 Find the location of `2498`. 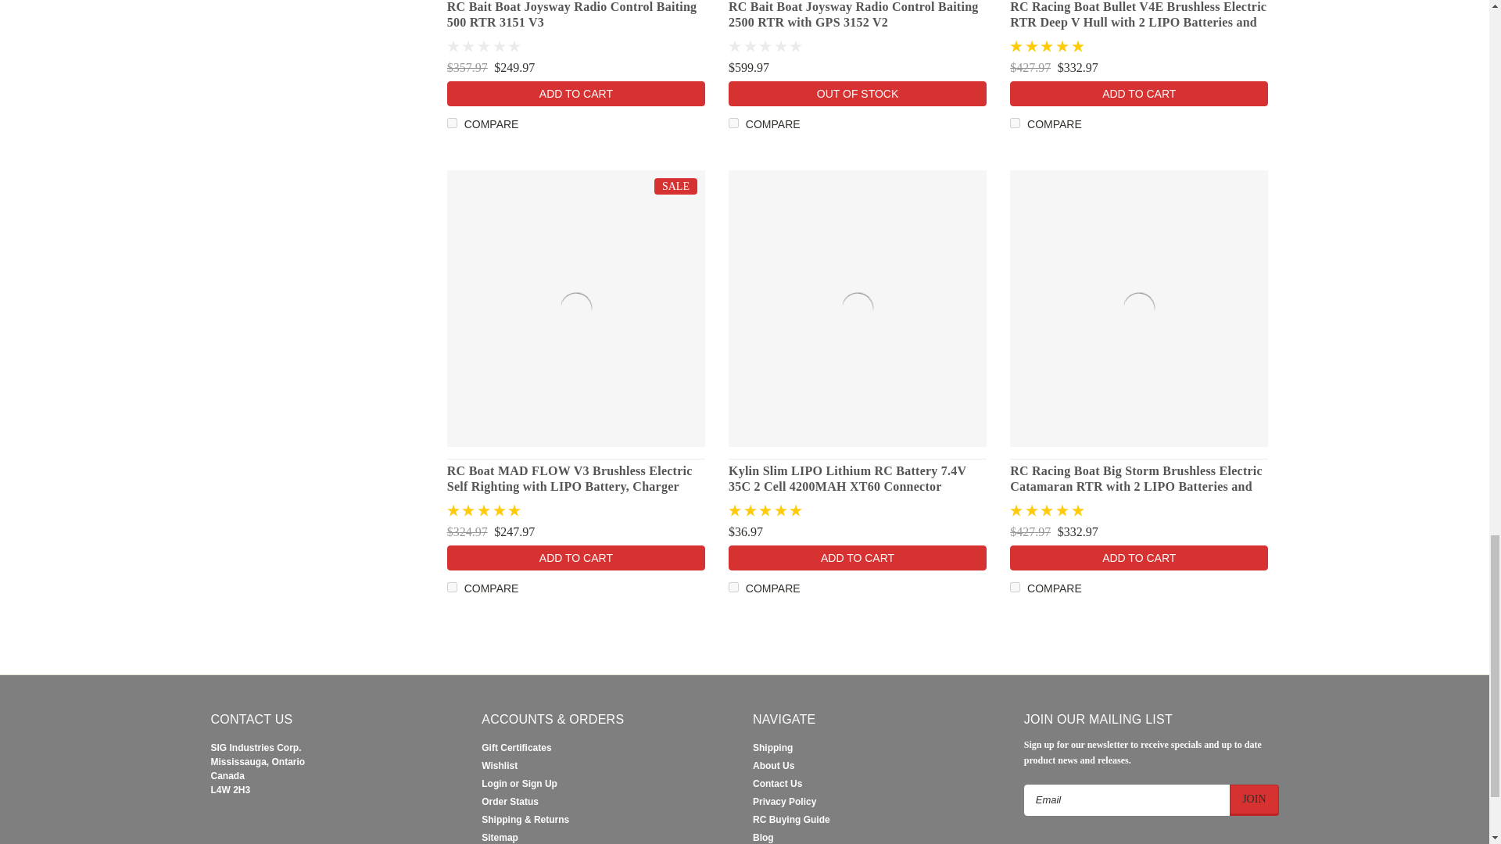

2498 is located at coordinates (733, 588).